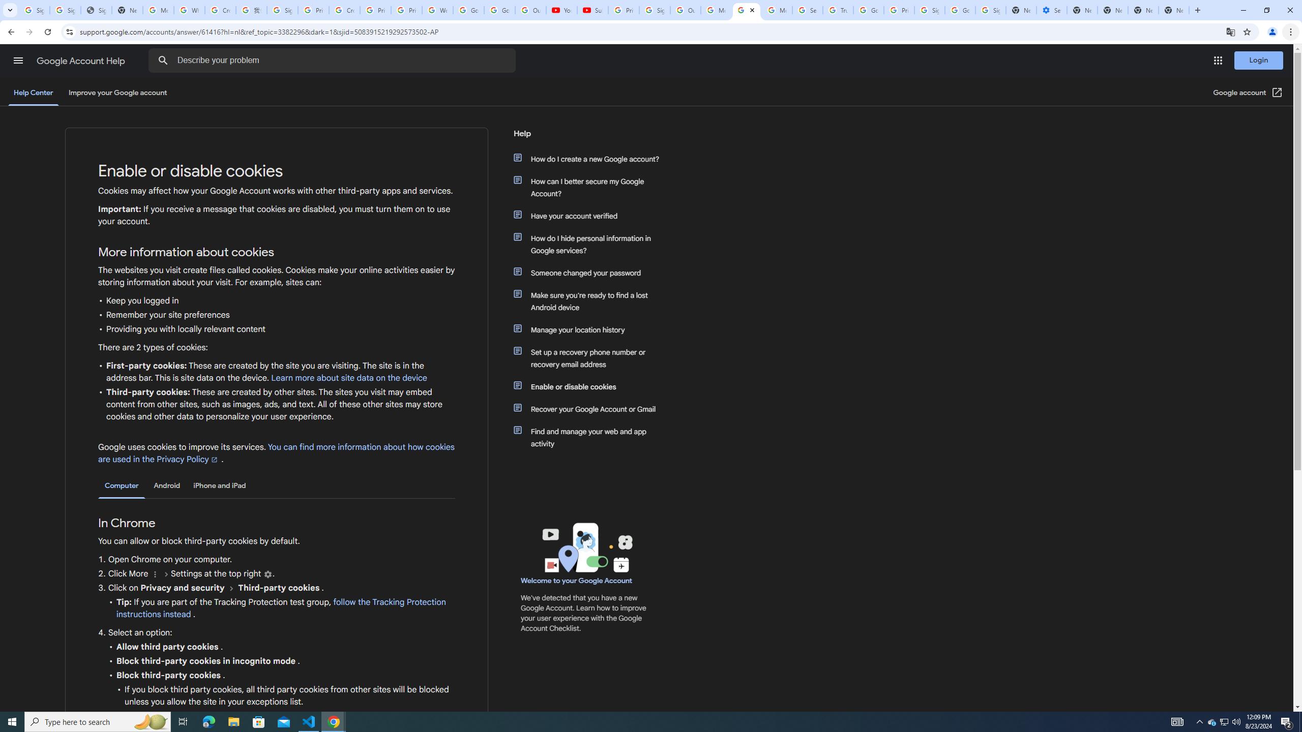 This screenshot has width=1302, height=732. I want to click on Google Cybersecurity Innovations - Google Safety Center, so click(960, 10).